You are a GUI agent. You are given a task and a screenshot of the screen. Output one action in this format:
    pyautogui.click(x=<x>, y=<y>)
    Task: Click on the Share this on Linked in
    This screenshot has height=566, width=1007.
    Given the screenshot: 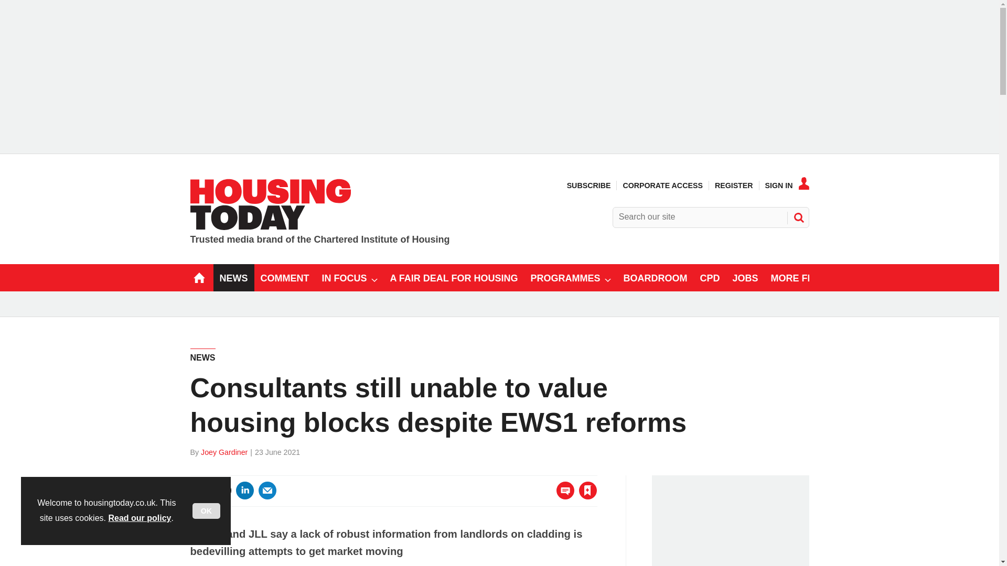 What is the action you would take?
    pyautogui.click(x=244, y=491)
    